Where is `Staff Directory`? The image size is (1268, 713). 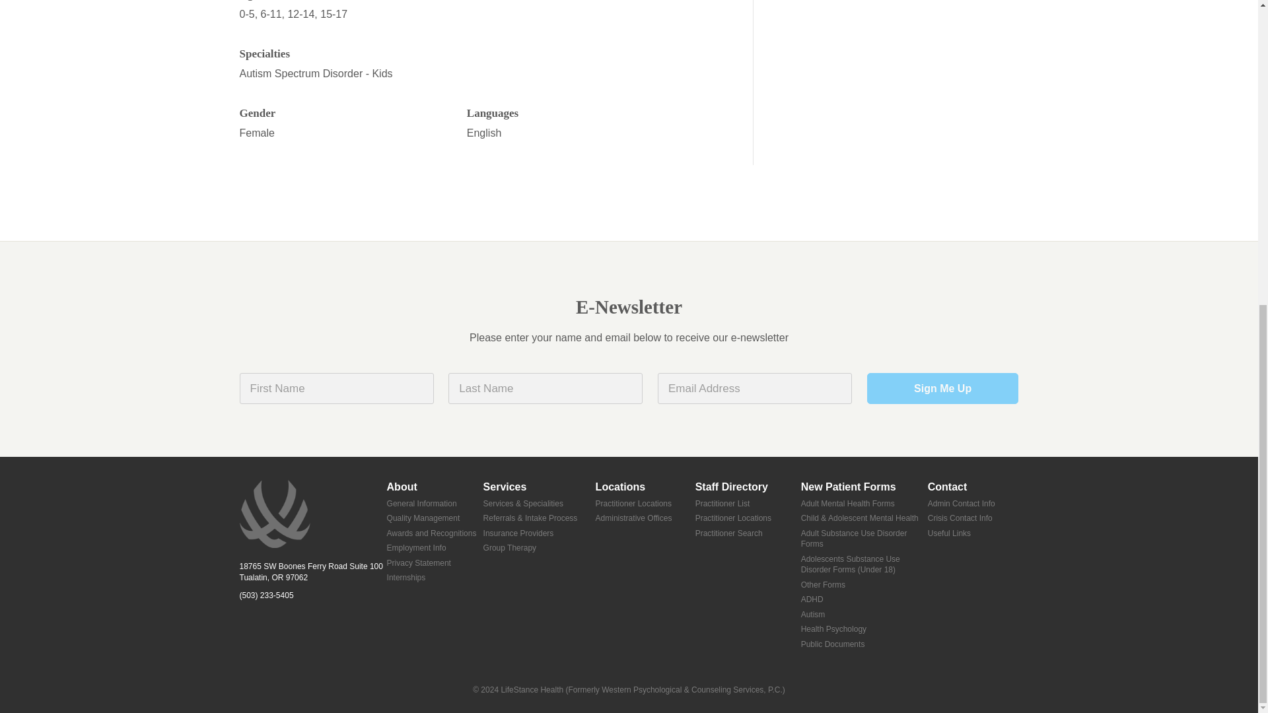
Staff Directory is located at coordinates (748, 487).